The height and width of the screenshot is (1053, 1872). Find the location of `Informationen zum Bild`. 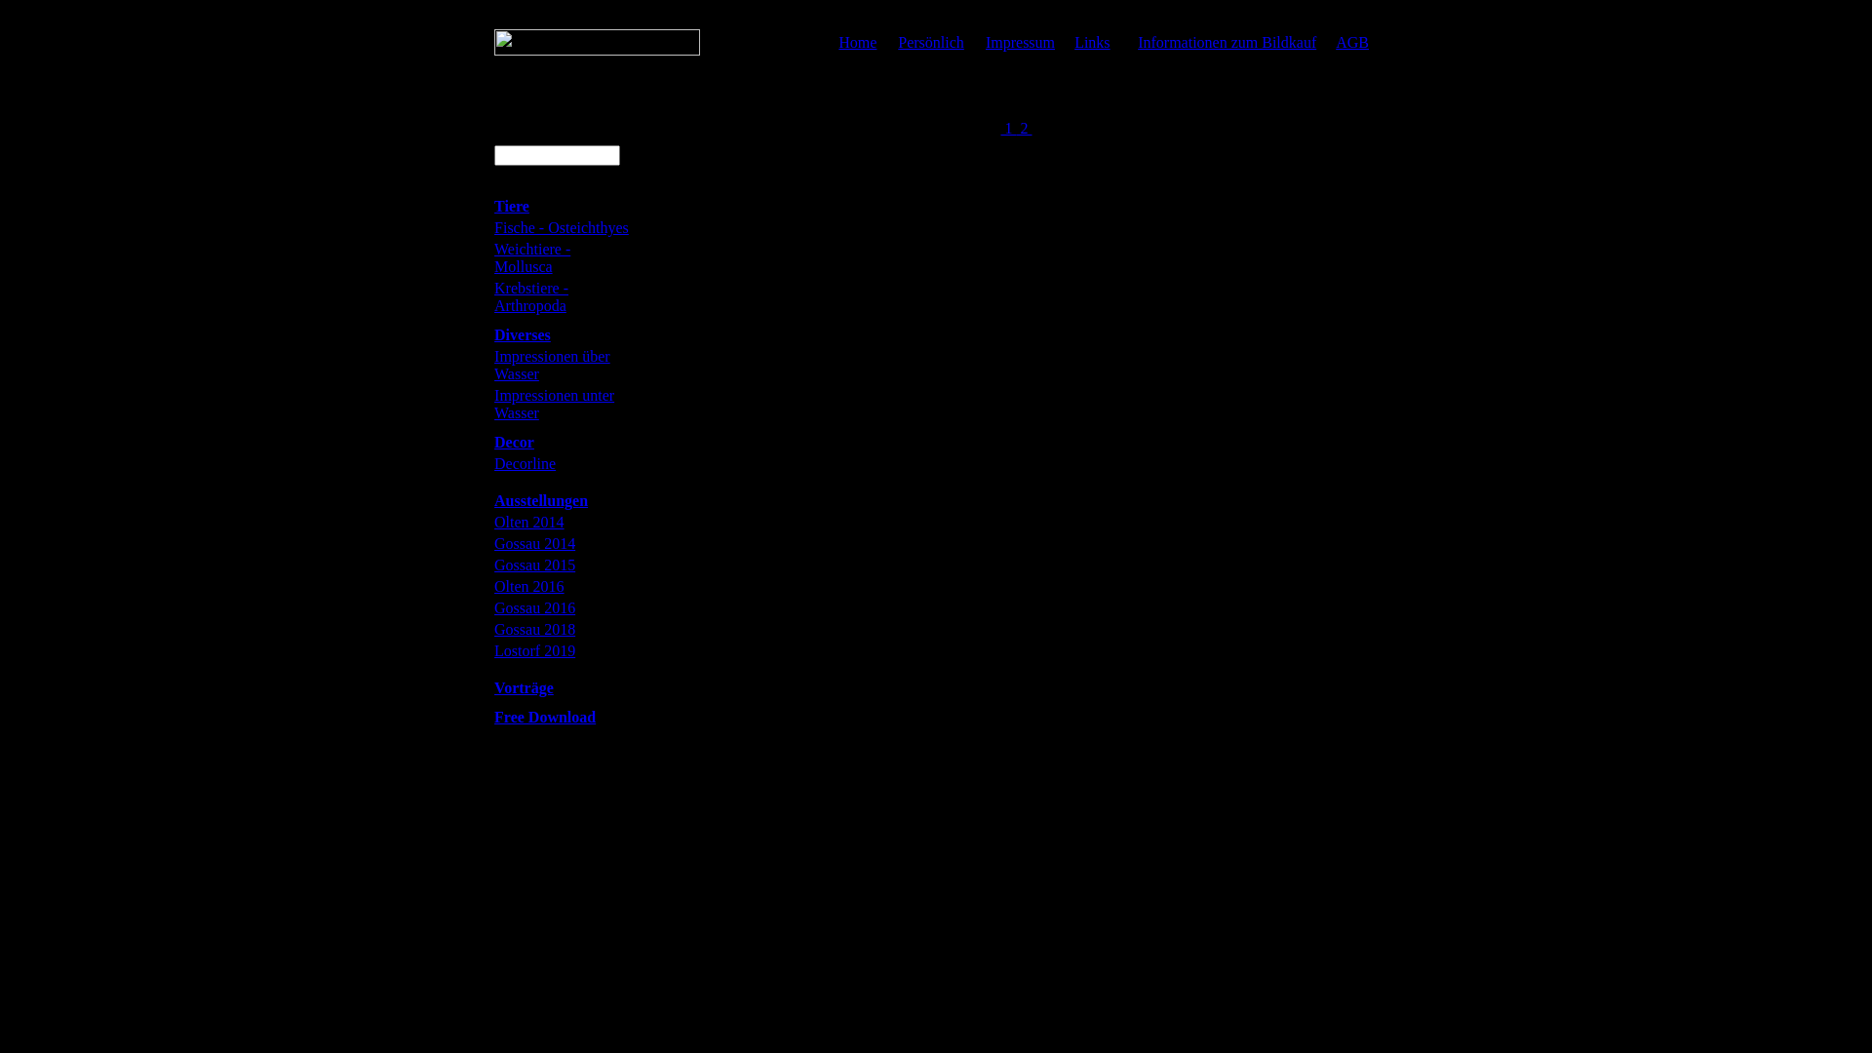

Informationen zum Bild is located at coordinates (1178, 369).